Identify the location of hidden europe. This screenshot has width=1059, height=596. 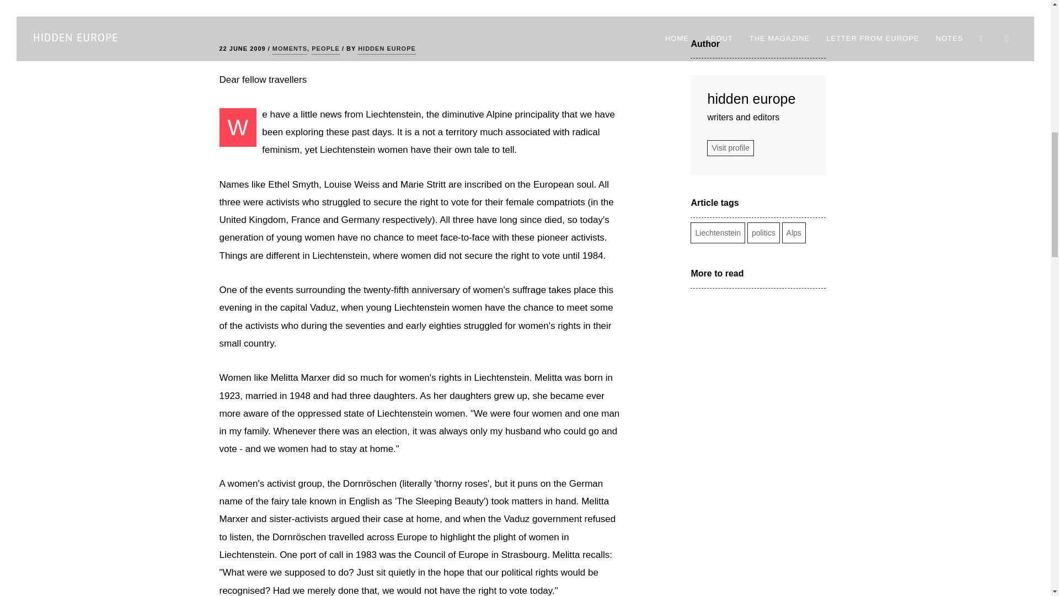
(758, 99).